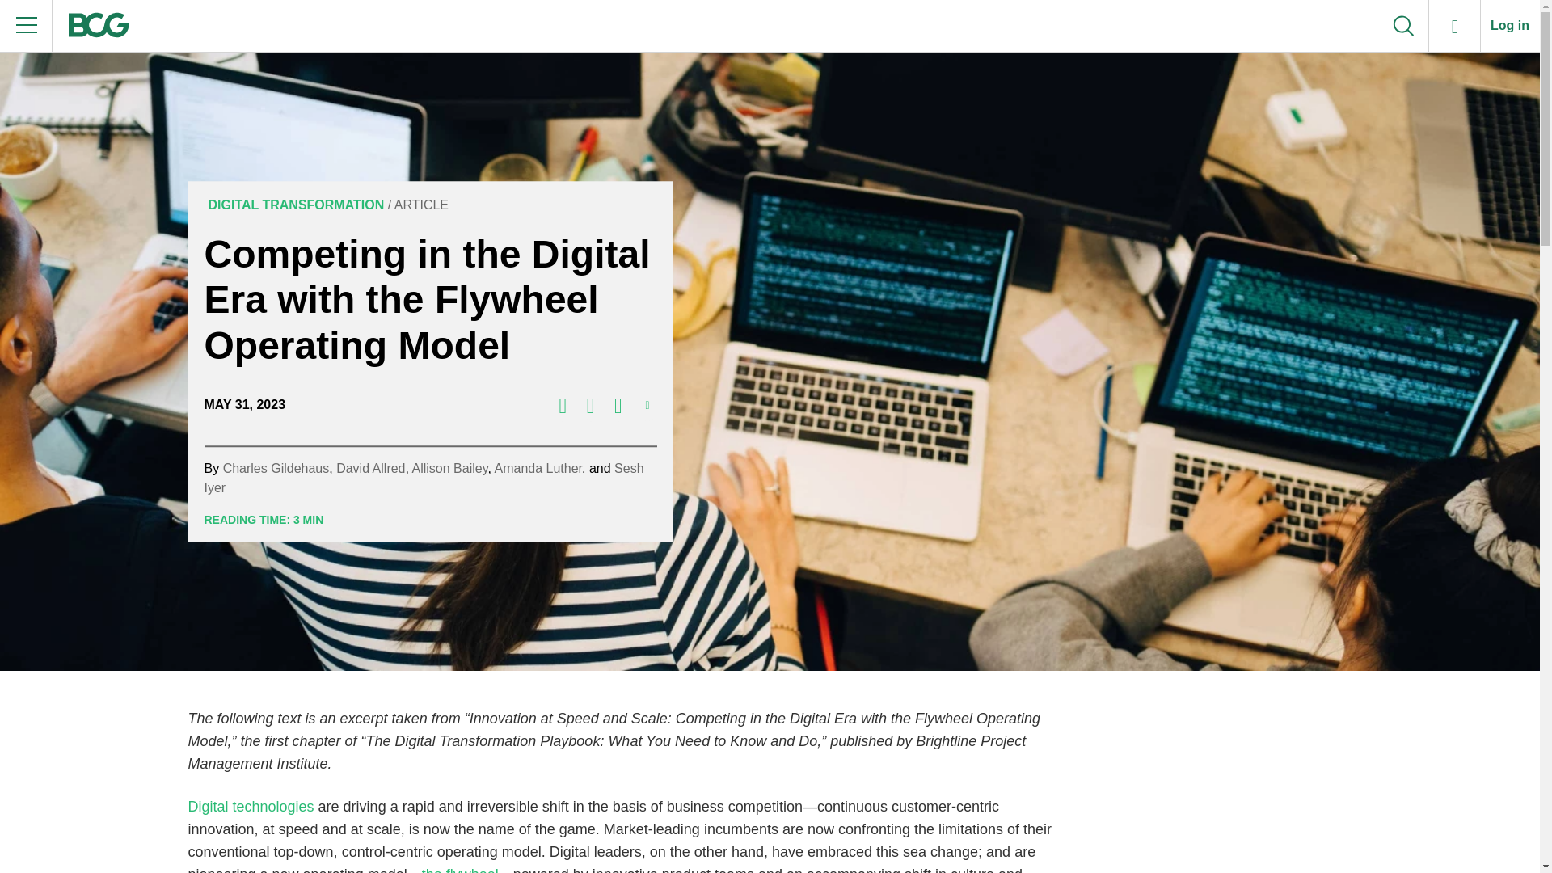  What do you see at coordinates (538, 468) in the screenshot?
I see `Amanda Luther` at bounding box center [538, 468].